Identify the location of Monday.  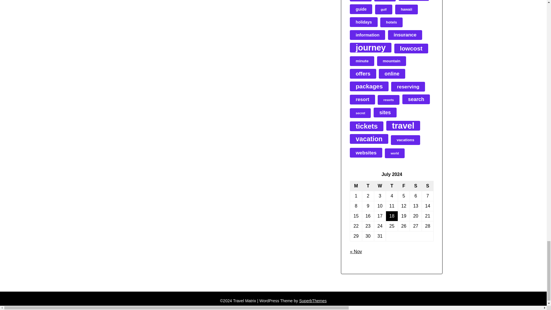
(356, 186).